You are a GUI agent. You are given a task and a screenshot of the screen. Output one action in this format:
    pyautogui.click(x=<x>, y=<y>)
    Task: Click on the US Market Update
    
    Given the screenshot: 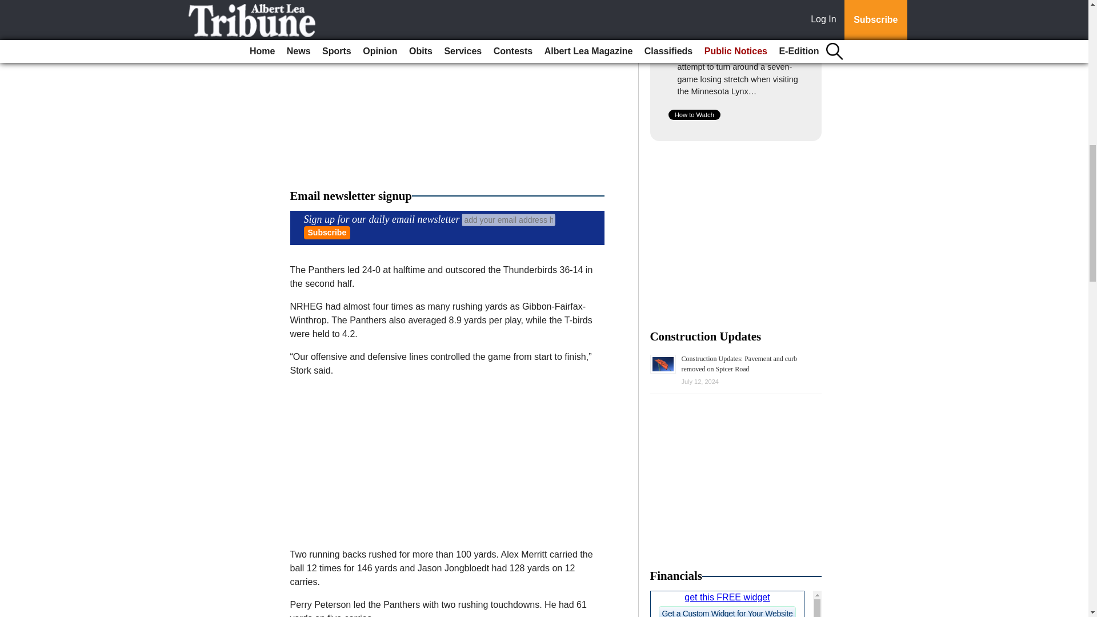 What is the action you would take?
    pyautogui.click(x=736, y=603)
    